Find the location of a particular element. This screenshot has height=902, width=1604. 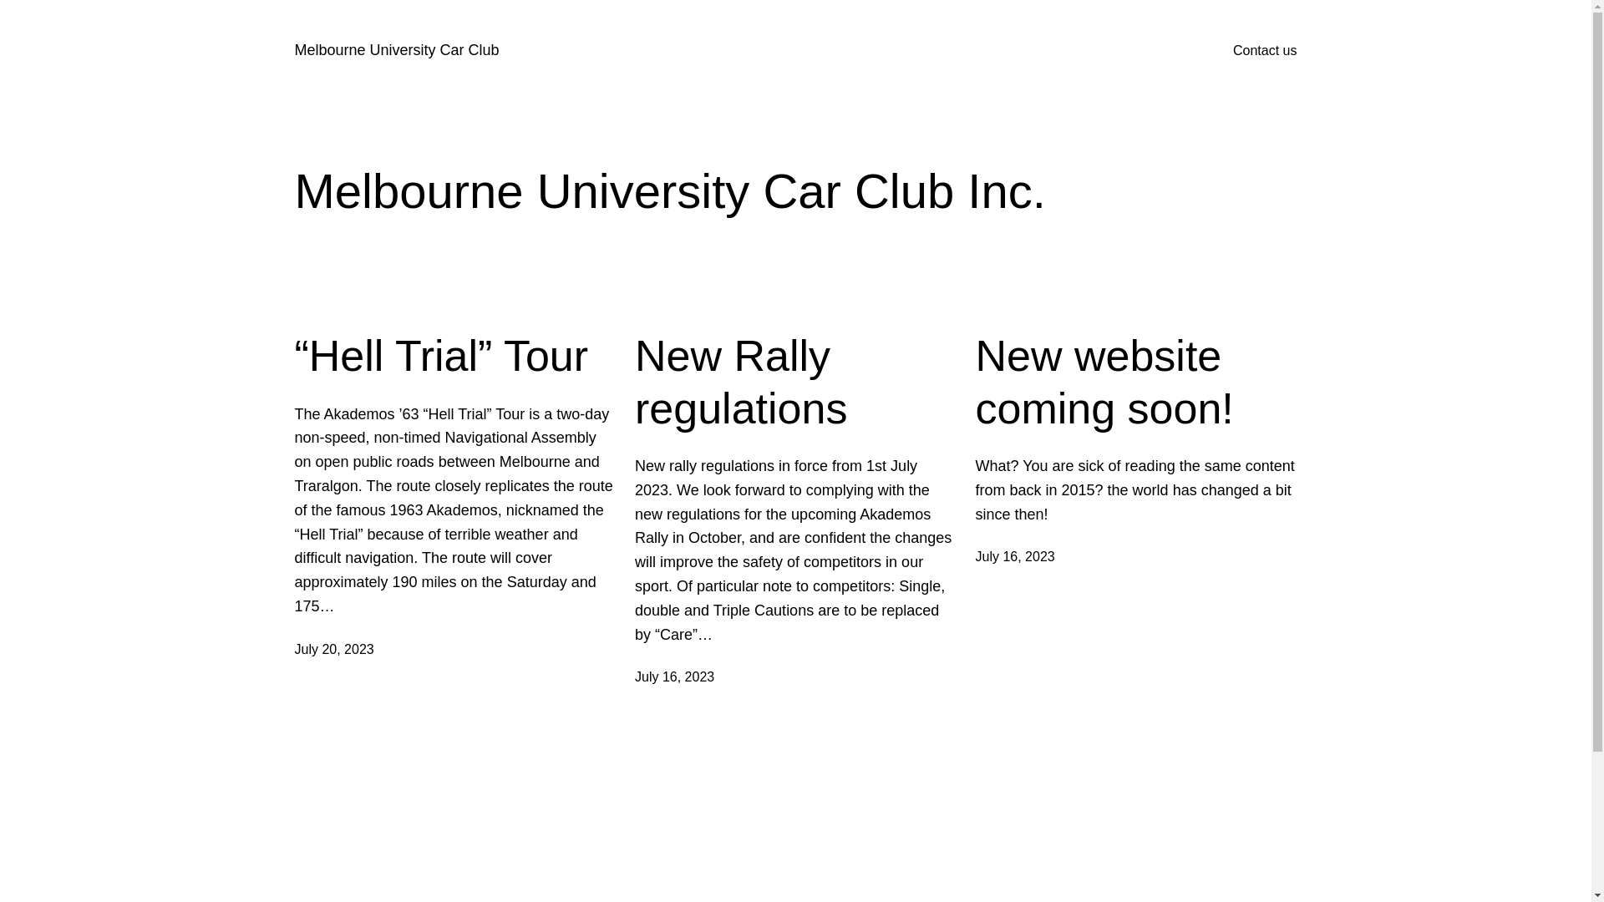

July 16, 2023 is located at coordinates (675, 676).